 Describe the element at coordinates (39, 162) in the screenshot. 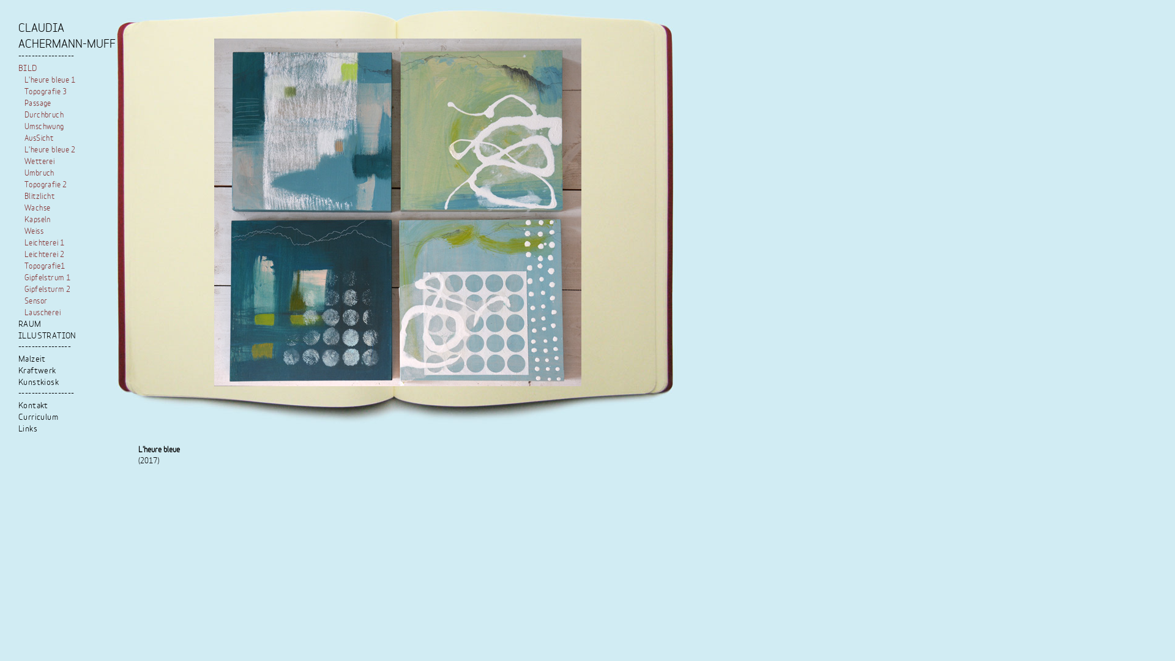

I see `Wetterei` at that location.